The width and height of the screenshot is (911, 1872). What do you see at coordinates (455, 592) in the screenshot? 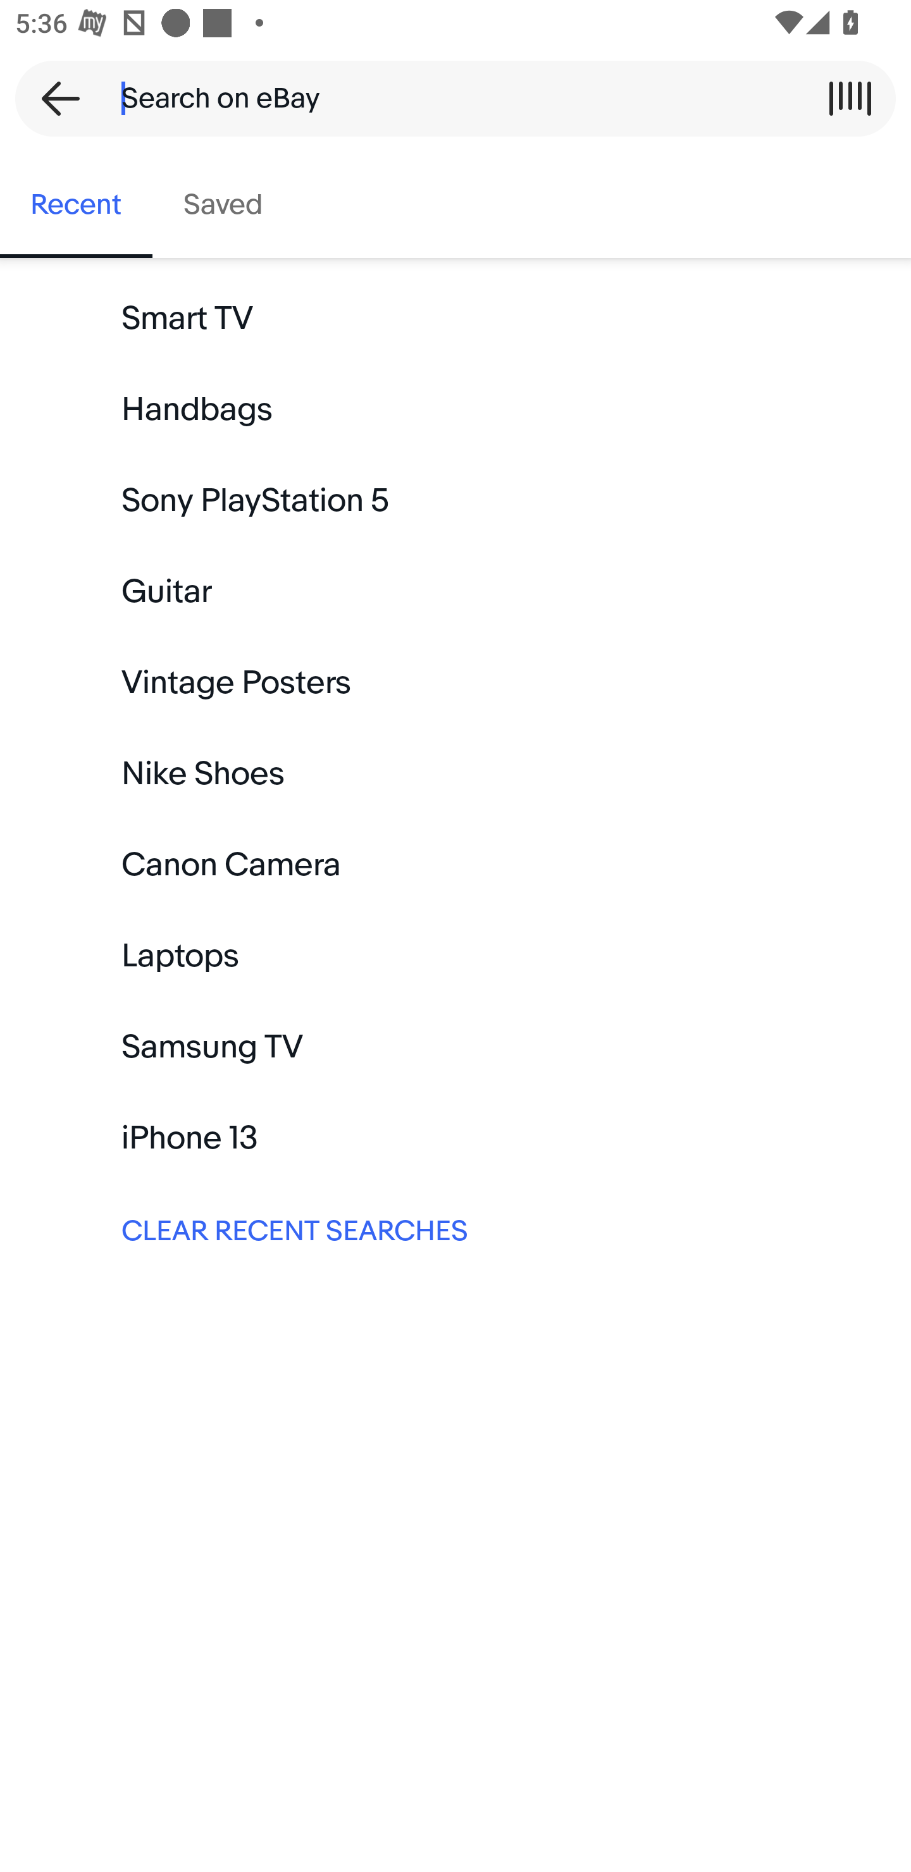
I see `Guitar Keyword search Guitar:` at bounding box center [455, 592].